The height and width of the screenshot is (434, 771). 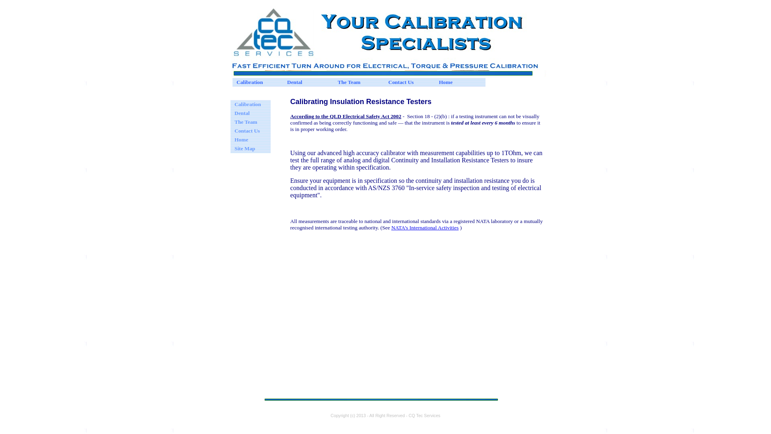 What do you see at coordinates (258, 82) in the screenshot?
I see `Calibration` at bounding box center [258, 82].